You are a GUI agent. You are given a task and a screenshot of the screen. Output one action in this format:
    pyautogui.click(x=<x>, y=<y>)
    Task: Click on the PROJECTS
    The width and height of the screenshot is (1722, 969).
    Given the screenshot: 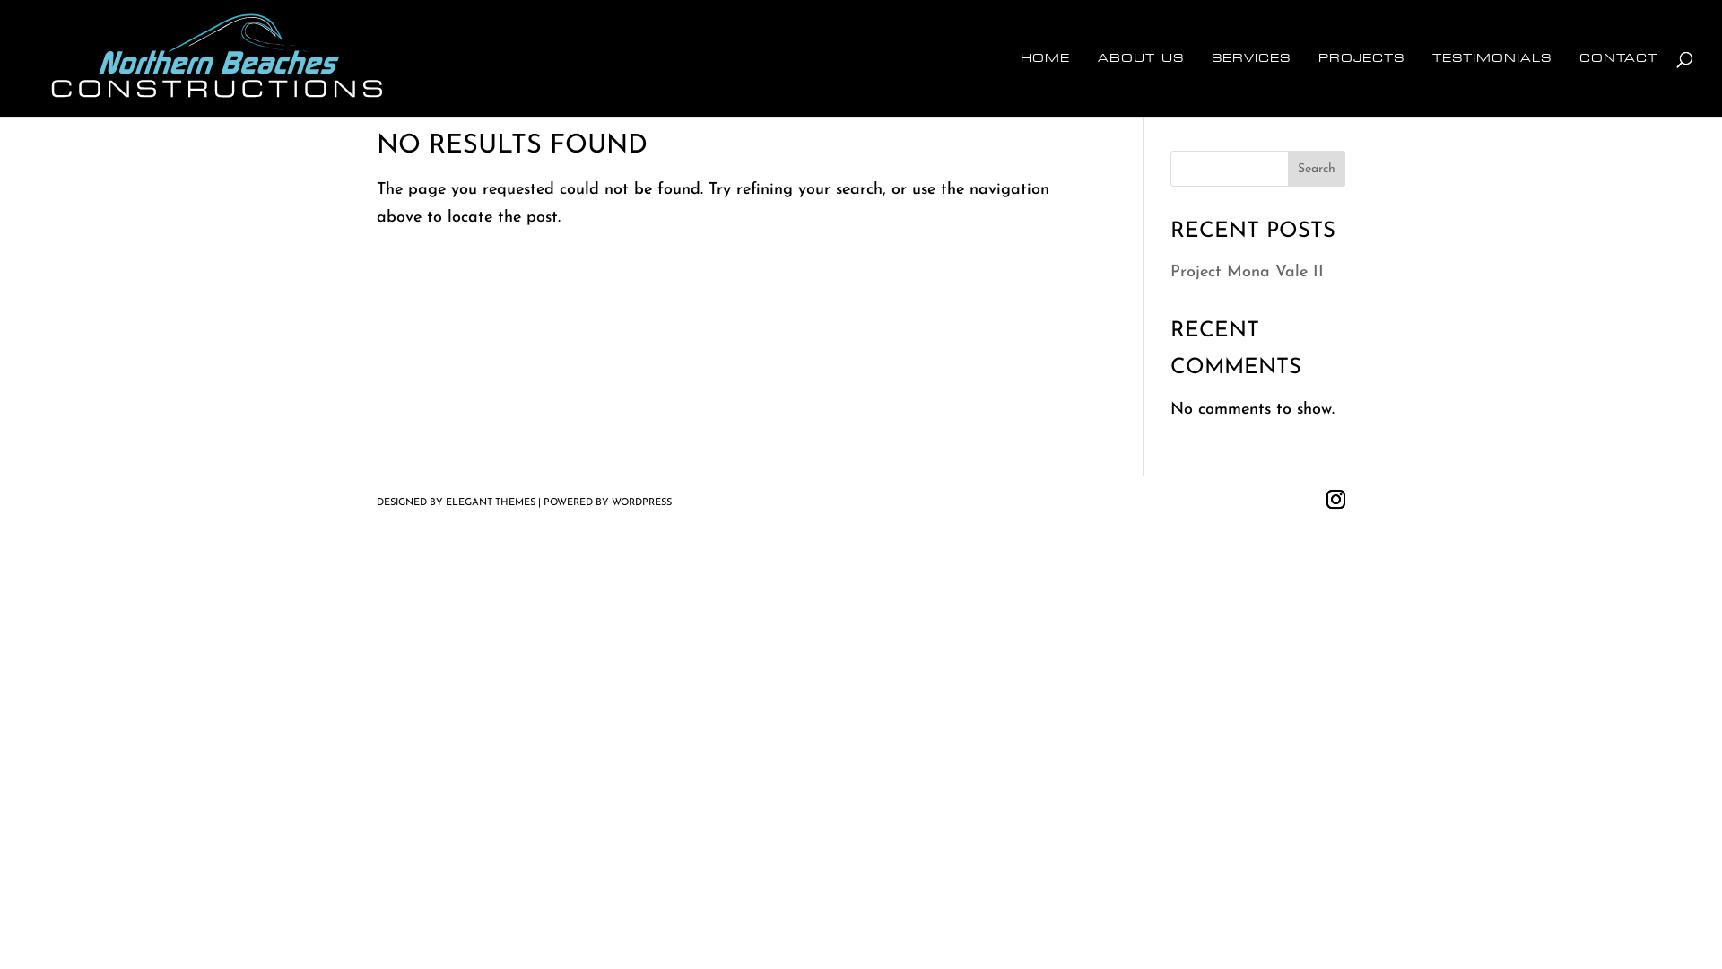 What is the action you would take?
    pyautogui.click(x=1361, y=84)
    